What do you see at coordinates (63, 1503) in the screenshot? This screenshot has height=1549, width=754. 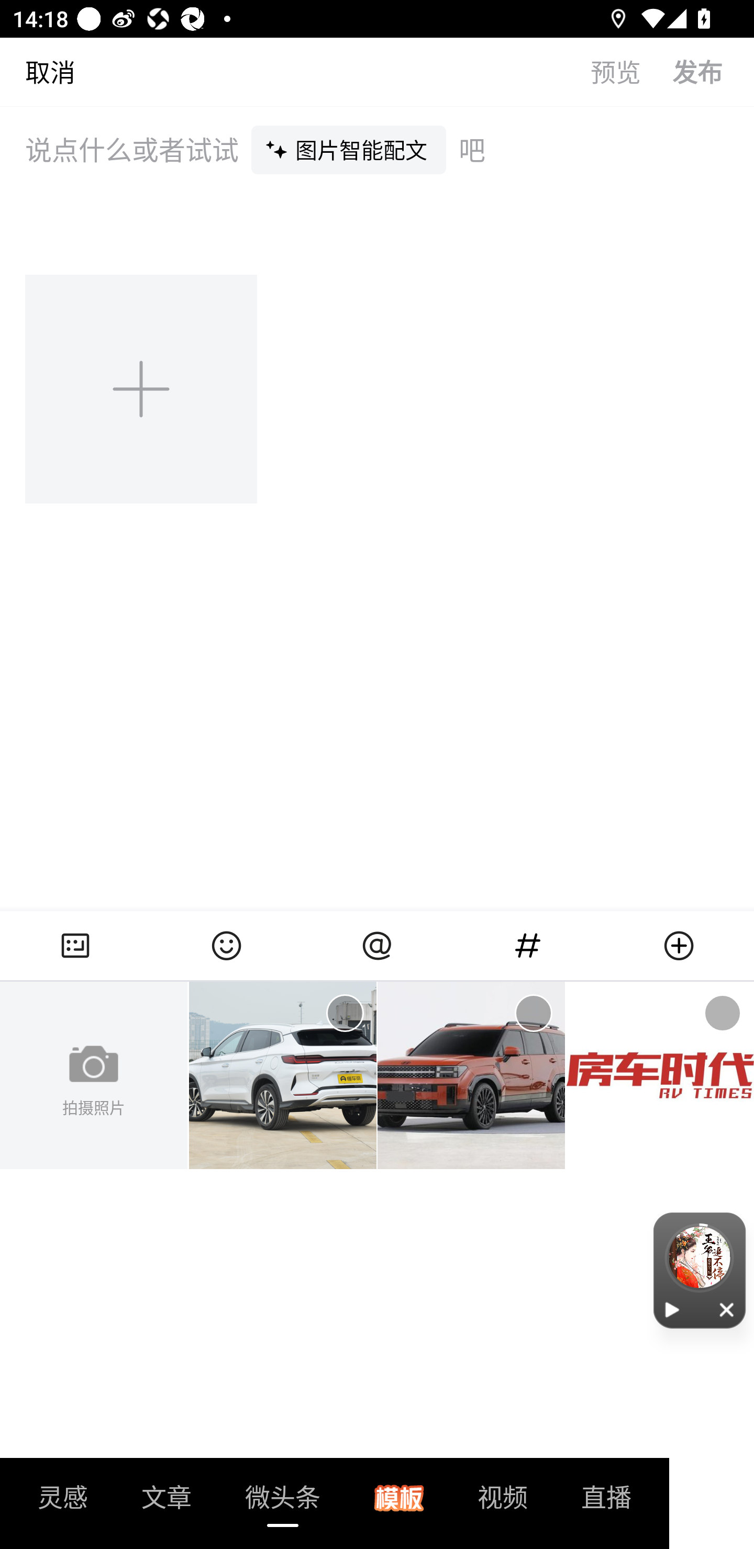 I see `灵感` at bounding box center [63, 1503].